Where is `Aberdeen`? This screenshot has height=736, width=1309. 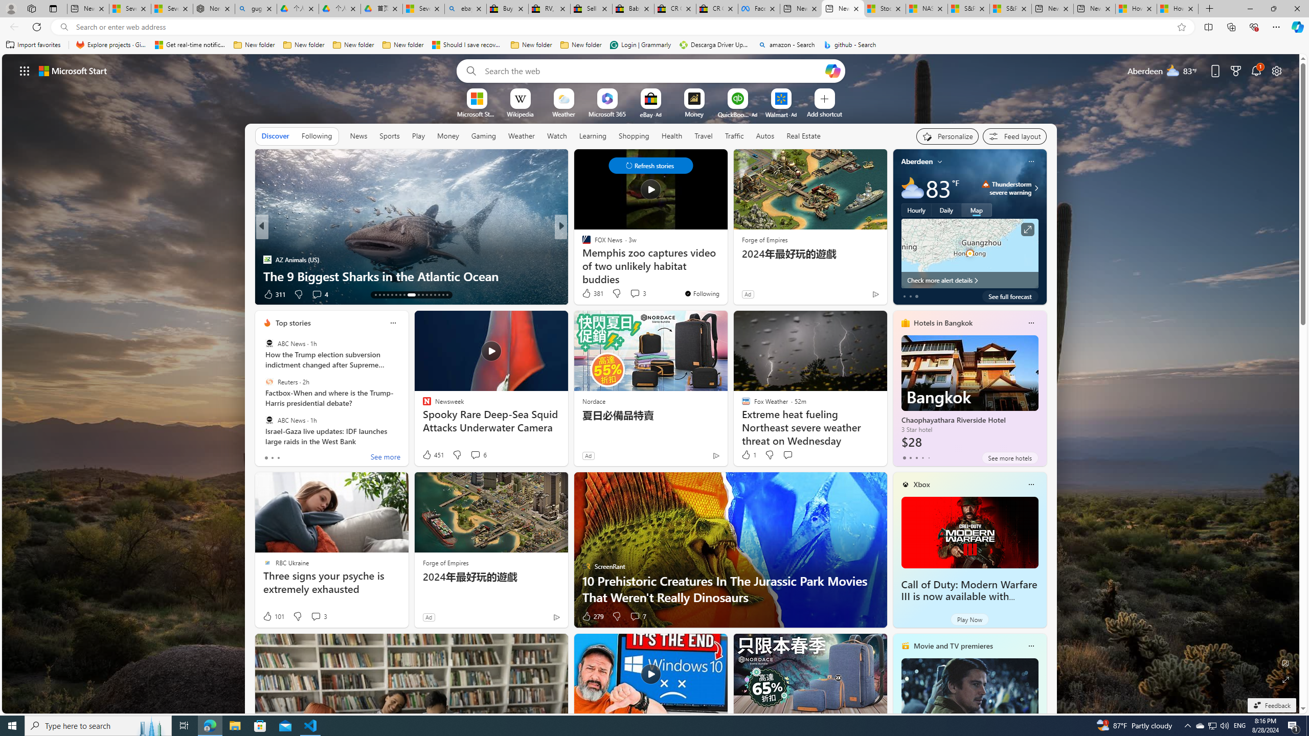
Aberdeen is located at coordinates (917, 162).